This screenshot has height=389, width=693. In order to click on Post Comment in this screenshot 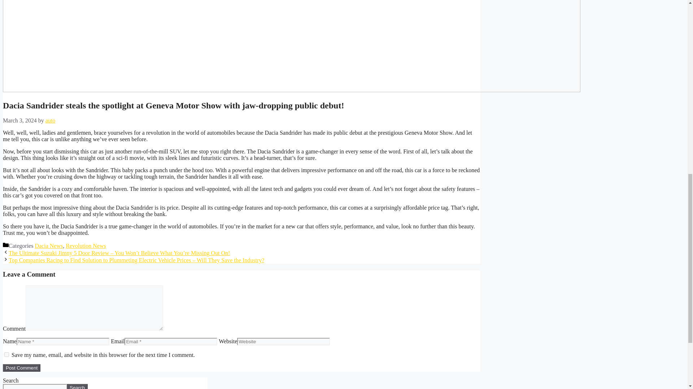, I will do `click(21, 368)`.